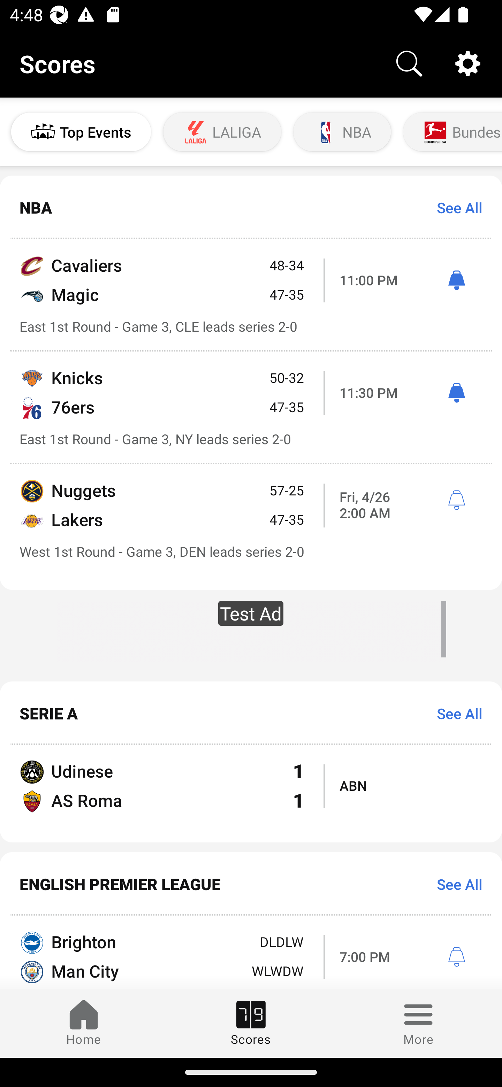 This screenshot has width=502, height=1087. I want to click on More, so click(418, 1023).